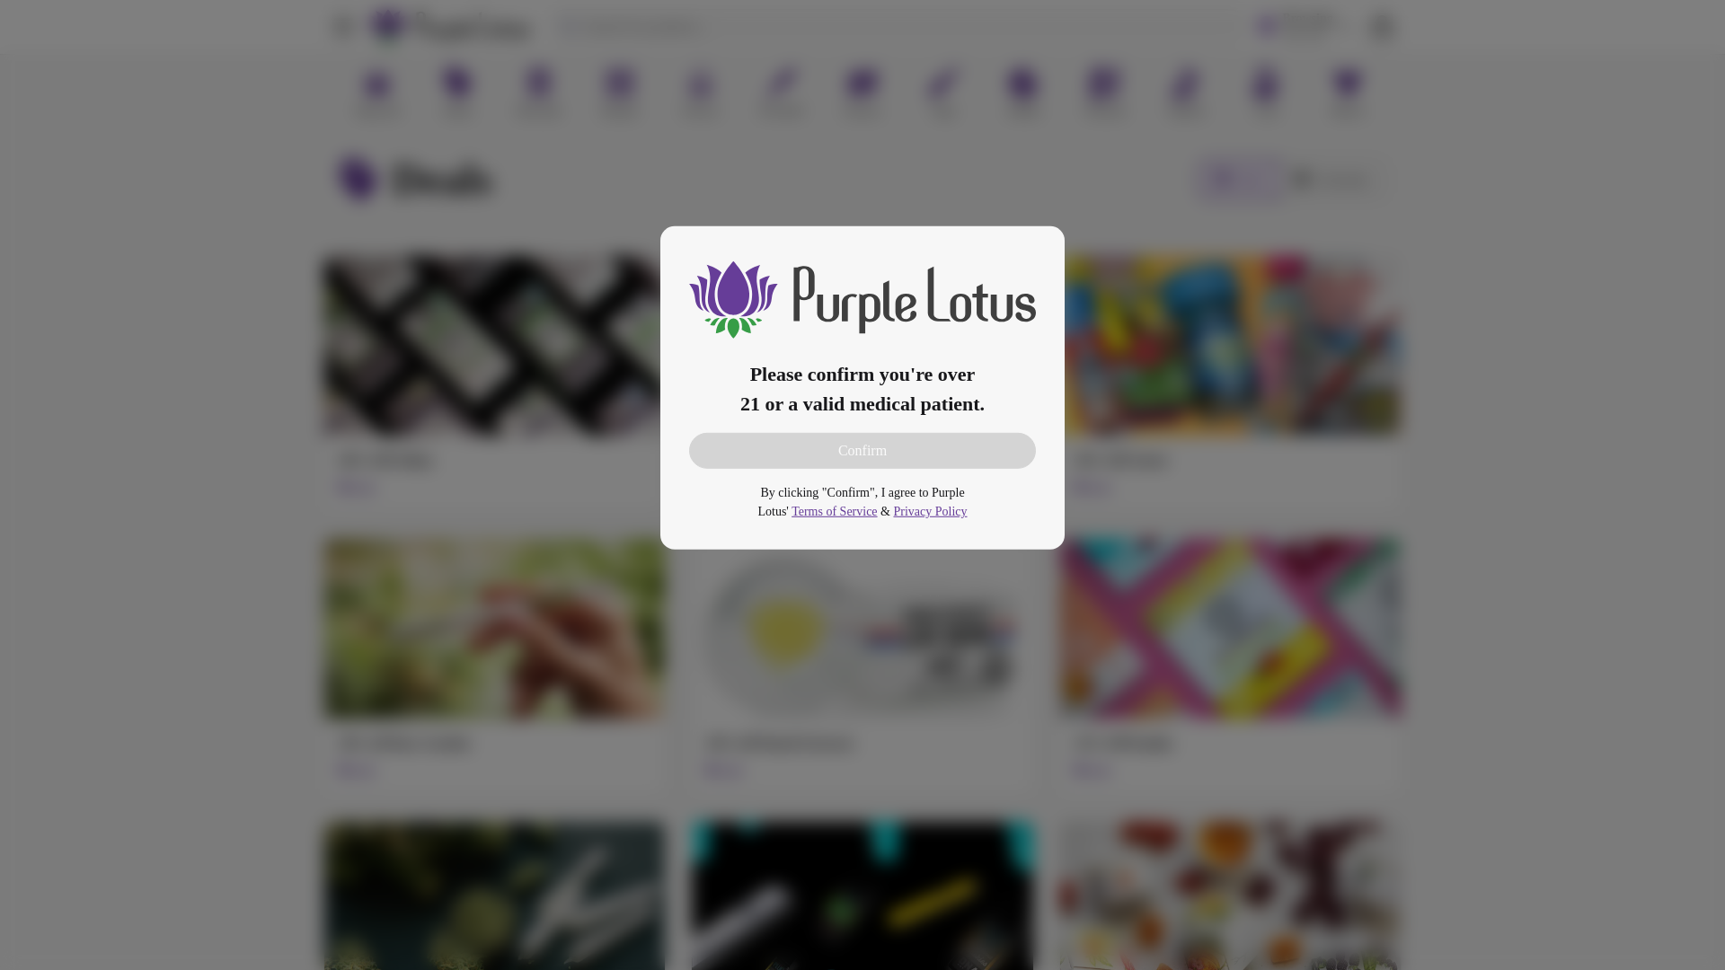 Image resolution: width=1725 pixels, height=970 pixels. Describe the element at coordinates (862, 450) in the screenshot. I see `Confirm` at that location.